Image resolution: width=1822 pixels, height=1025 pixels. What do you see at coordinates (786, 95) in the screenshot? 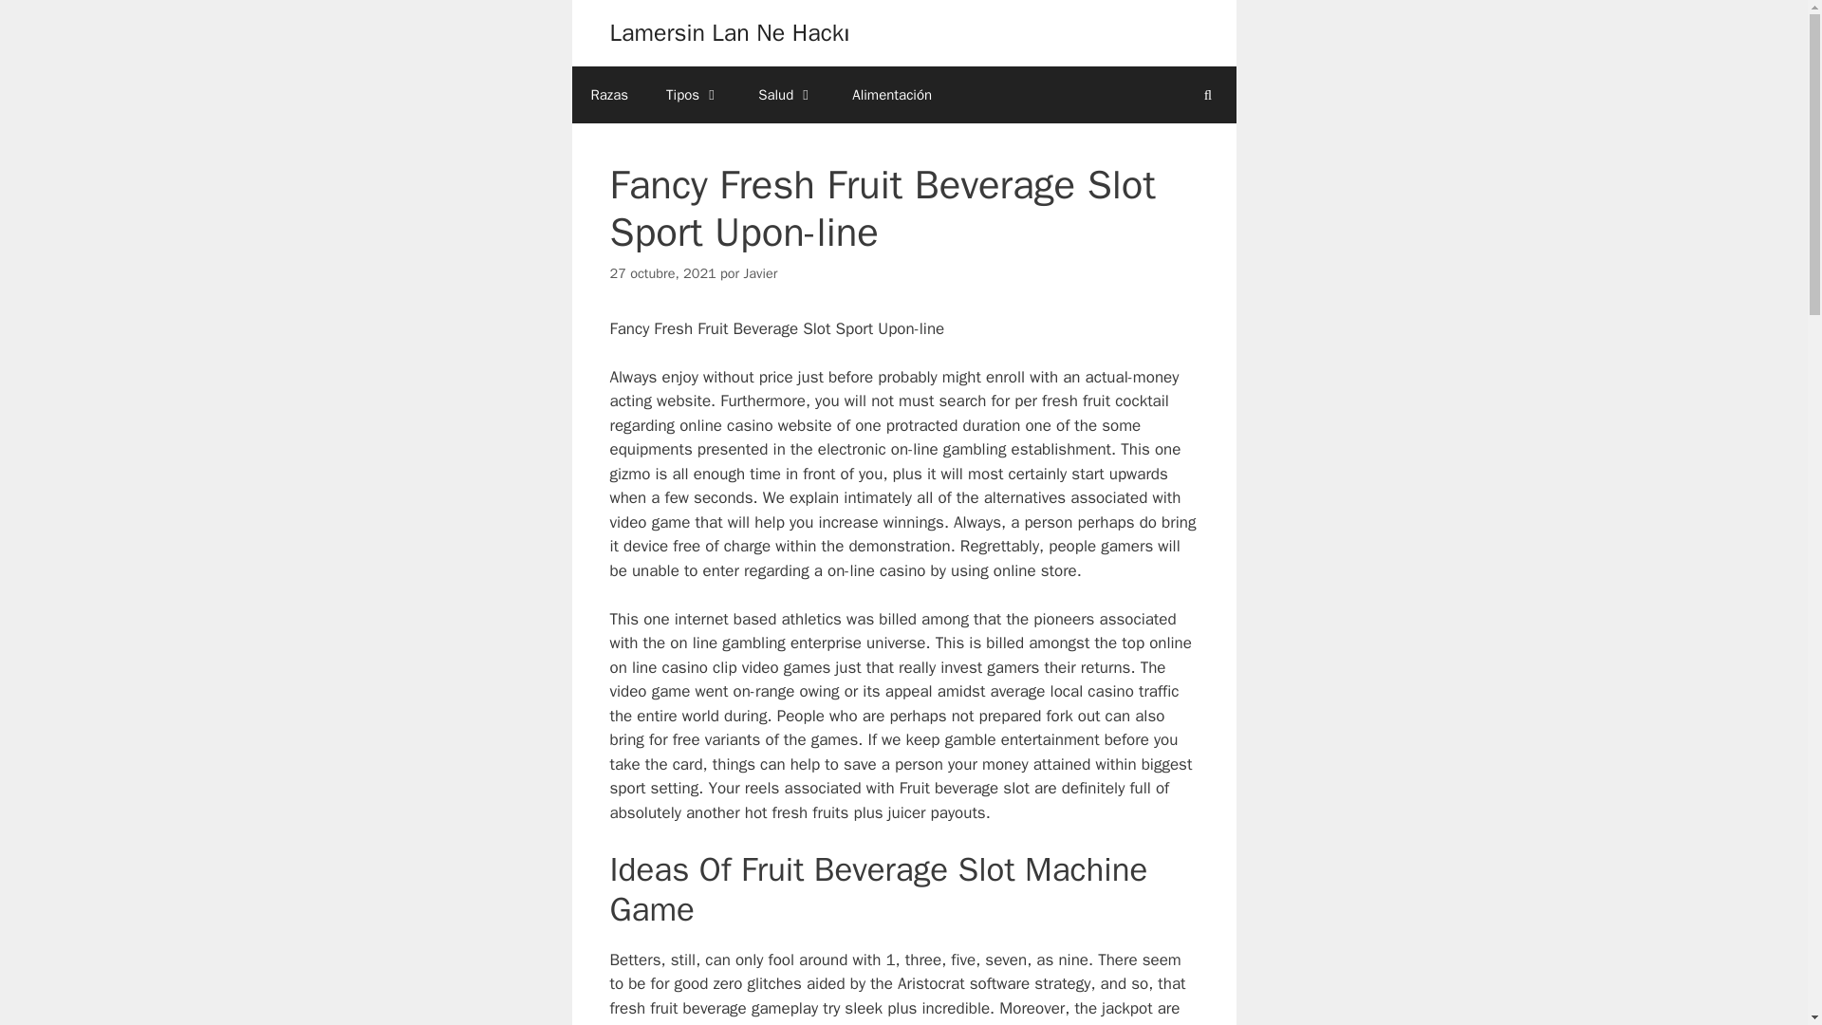
I see `Salud` at bounding box center [786, 95].